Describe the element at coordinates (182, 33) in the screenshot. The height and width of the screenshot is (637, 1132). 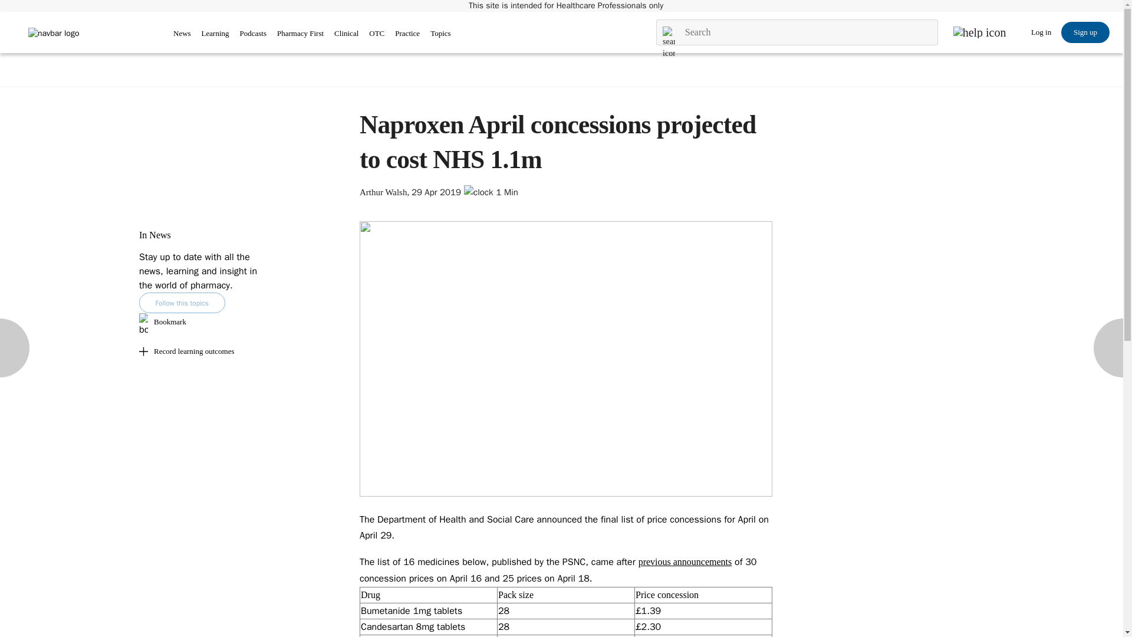
I see `News` at that location.